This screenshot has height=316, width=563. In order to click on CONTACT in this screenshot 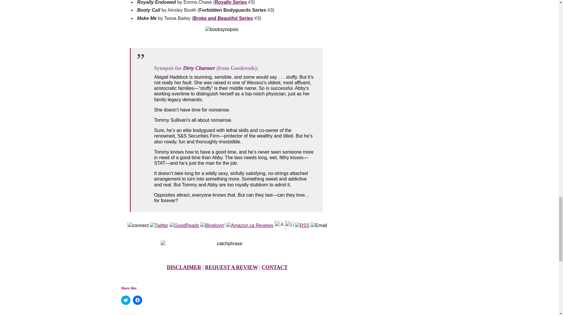, I will do `click(274, 267)`.